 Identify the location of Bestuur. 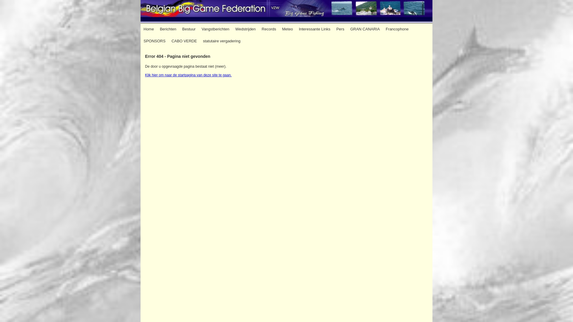
(189, 29).